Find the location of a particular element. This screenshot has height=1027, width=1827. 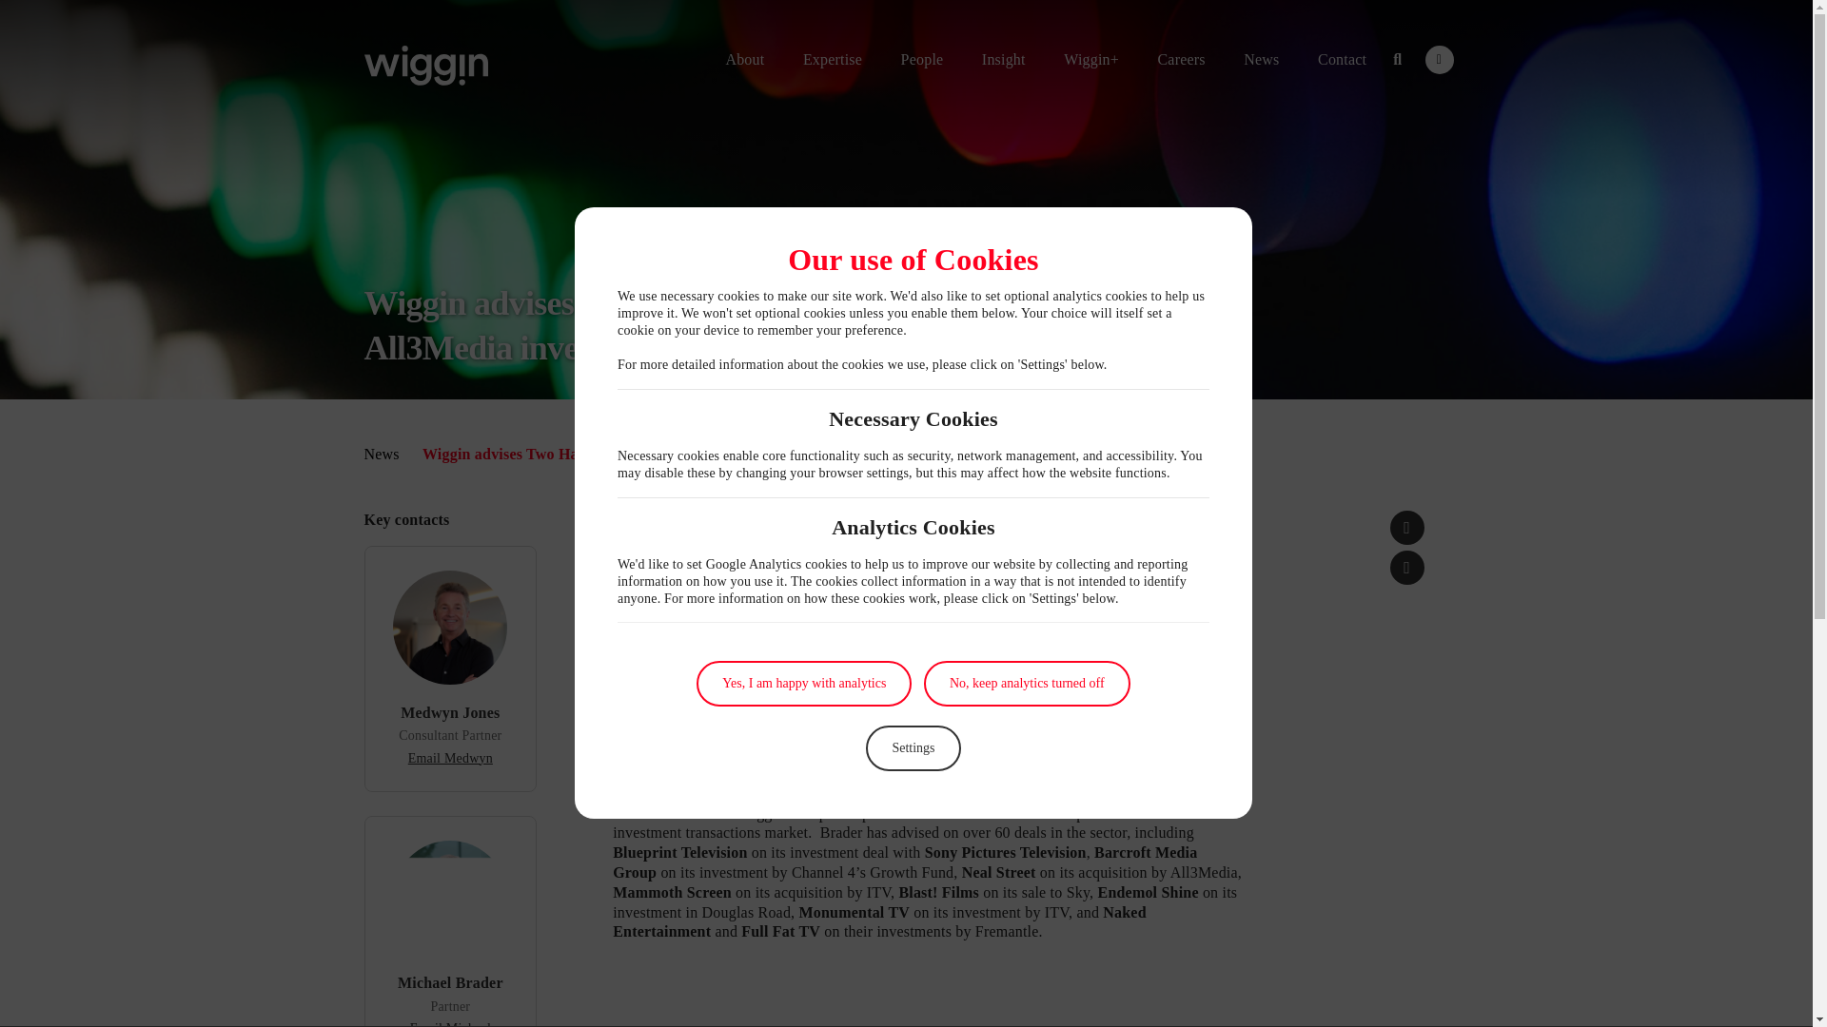

About is located at coordinates (744, 59).